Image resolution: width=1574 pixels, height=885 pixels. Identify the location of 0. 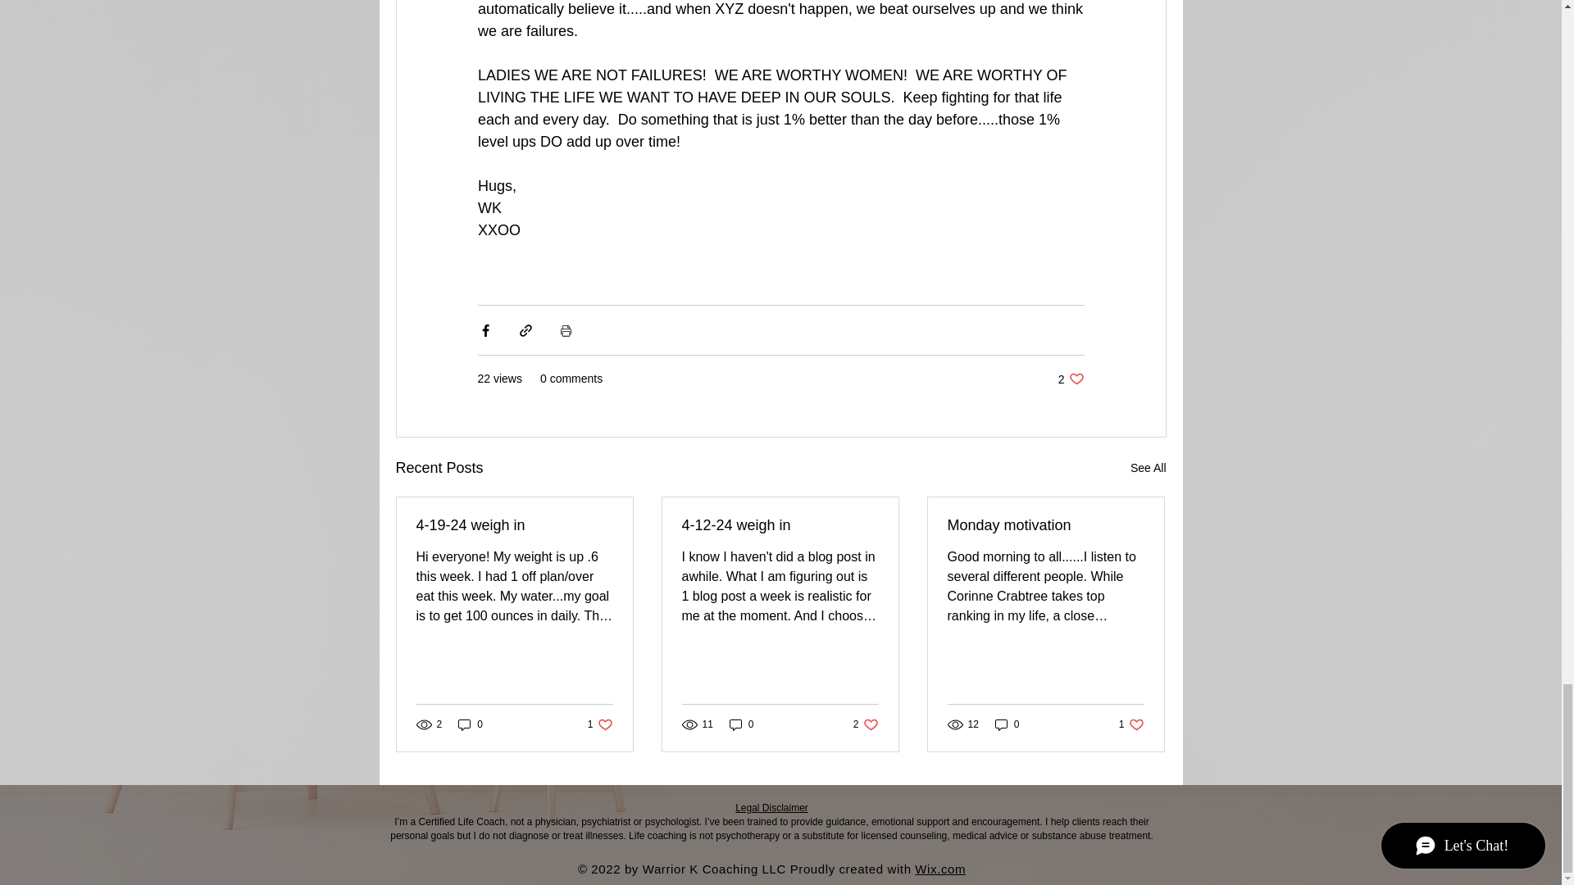
(866, 724).